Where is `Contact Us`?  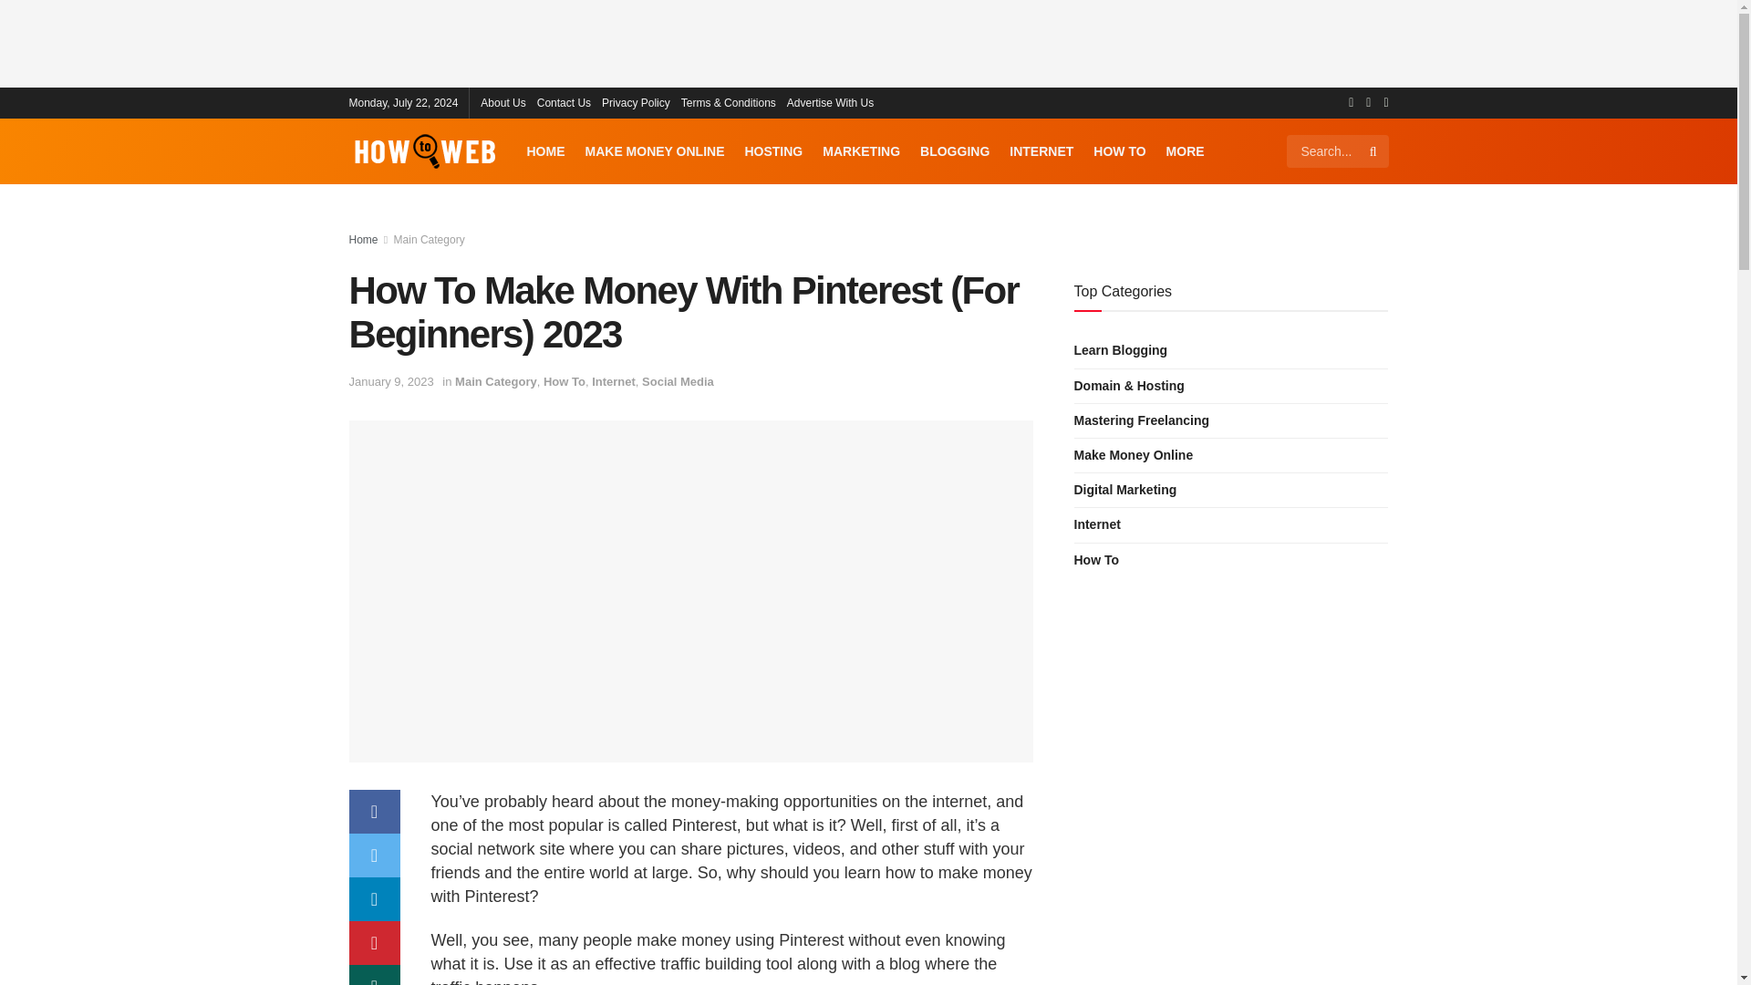
Contact Us is located at coordinates (564, 102).